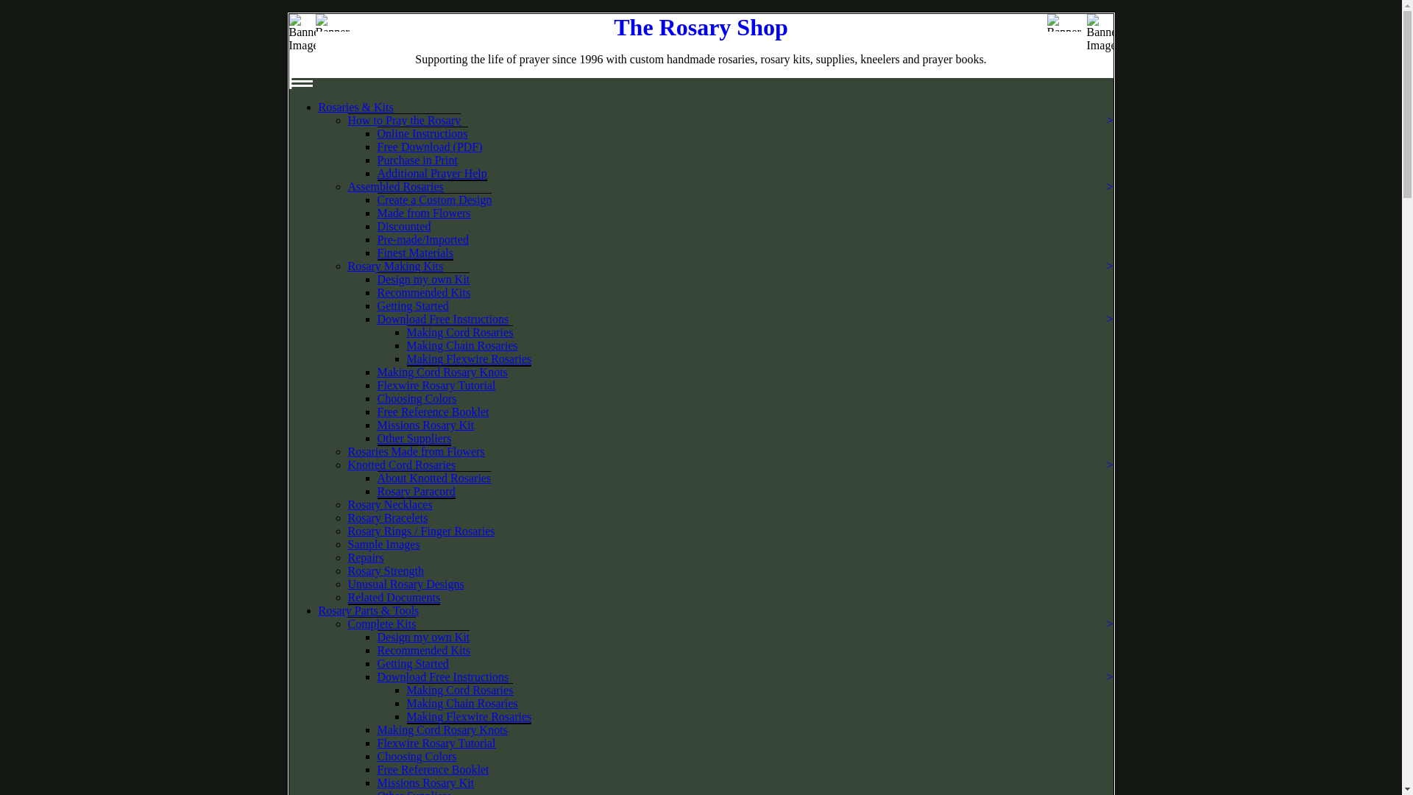 This screenshot has height=795, width=1413. Describe the element at coordinates (433, 477) in the screenshot. I see `About Knotted Rosaries` at that location.